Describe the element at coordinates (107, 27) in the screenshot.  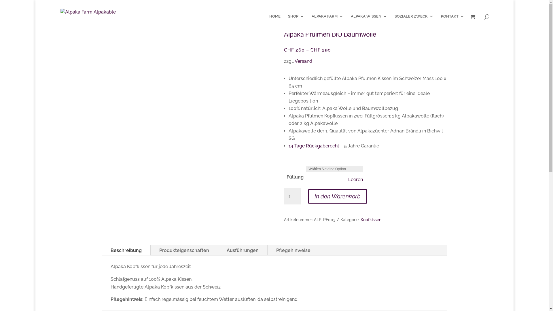
I see `Shop` at that location.